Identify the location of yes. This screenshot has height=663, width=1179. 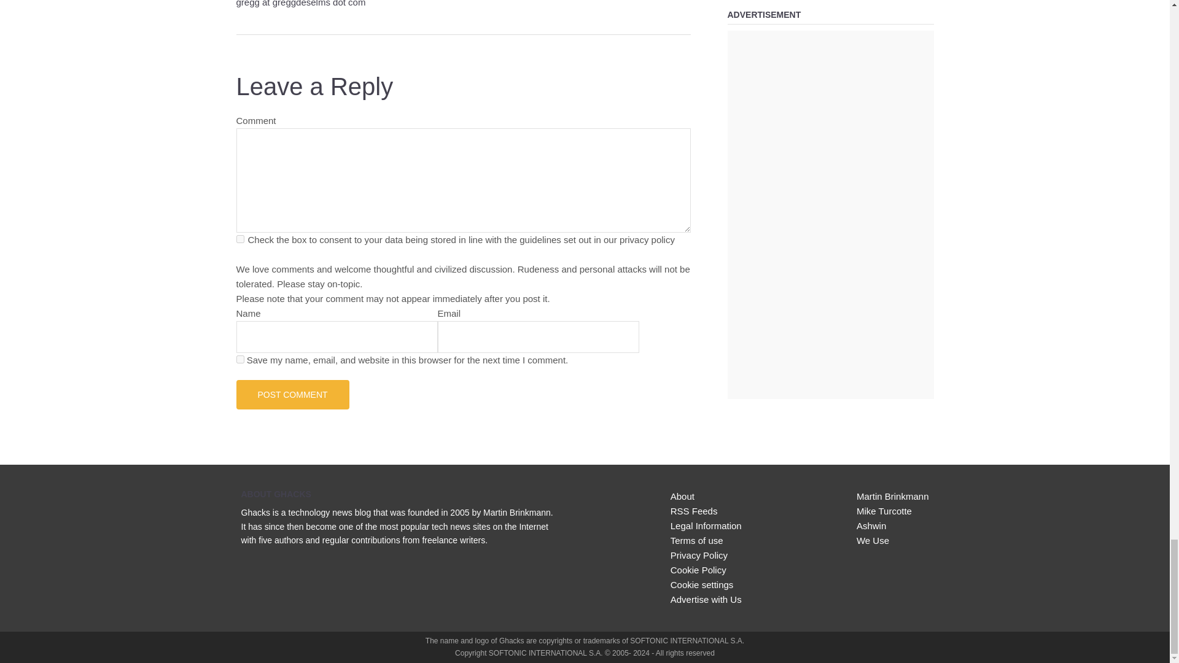
(239, 359).